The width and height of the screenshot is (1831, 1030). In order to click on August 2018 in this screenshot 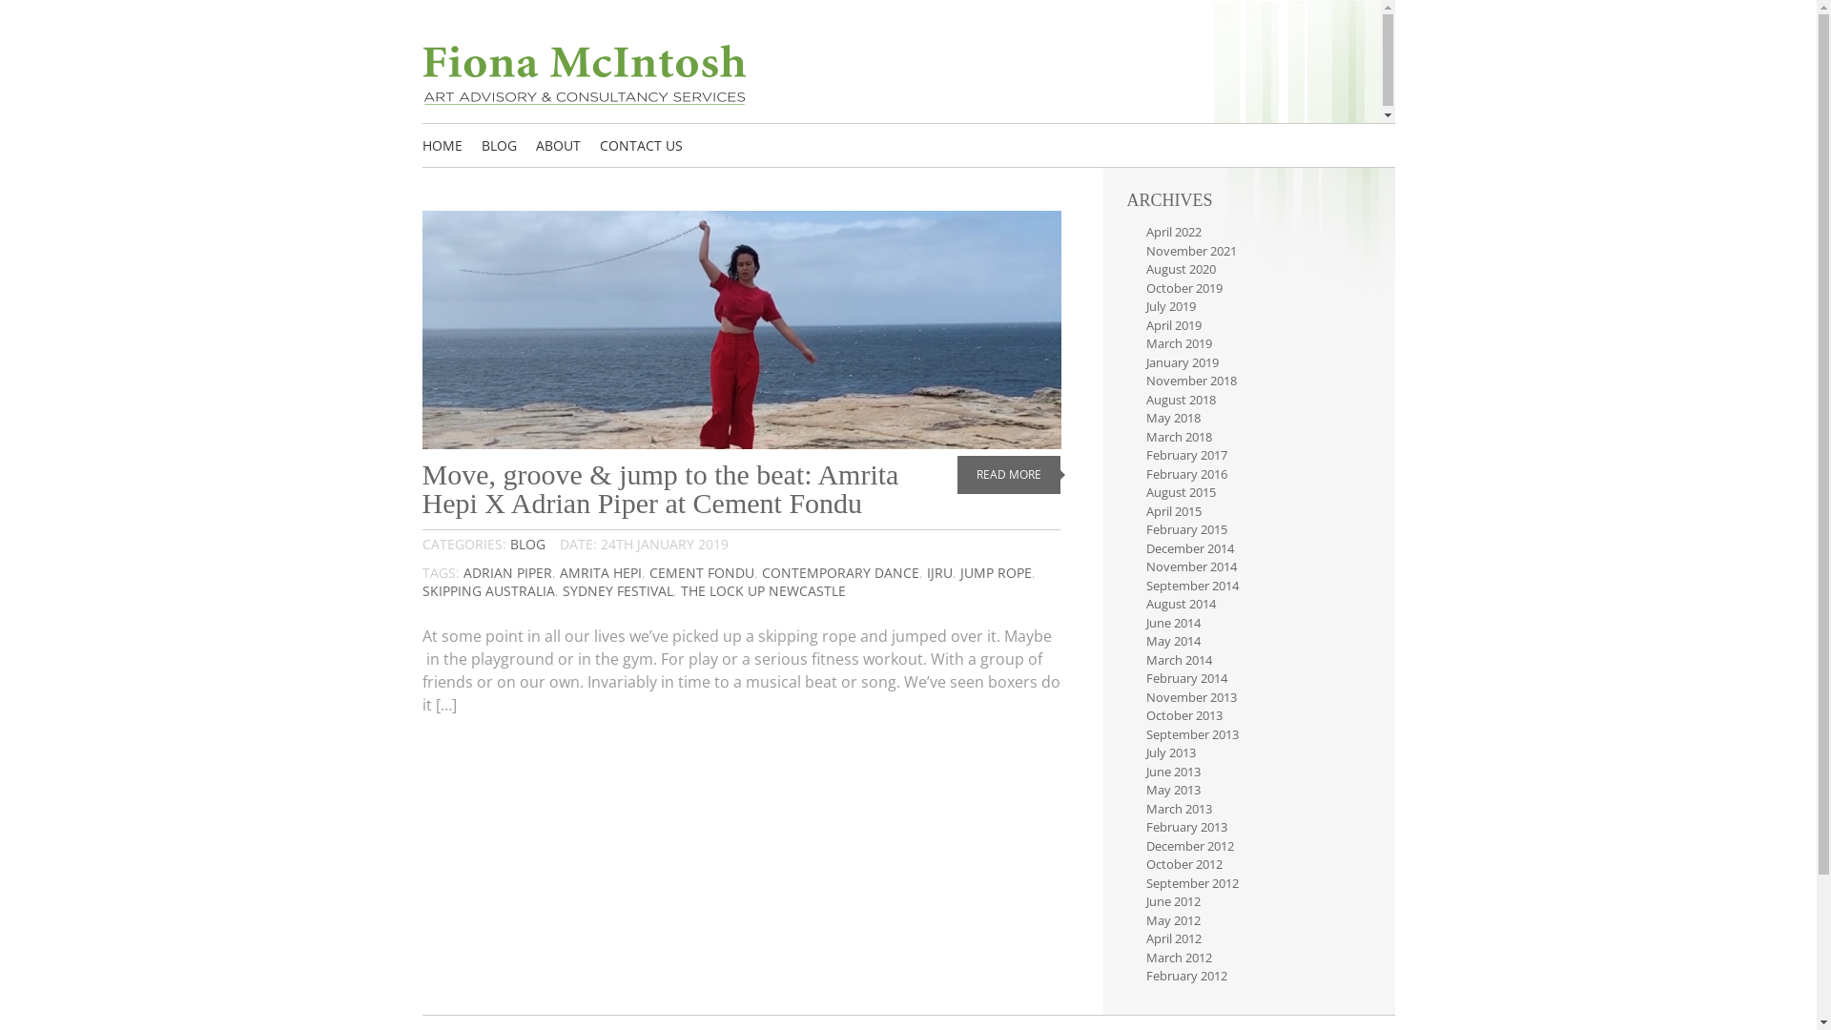, I will do `click(1181, 400)`.